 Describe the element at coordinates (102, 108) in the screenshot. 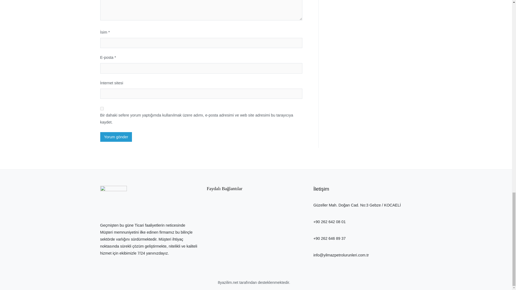

I see `yes` at that location.